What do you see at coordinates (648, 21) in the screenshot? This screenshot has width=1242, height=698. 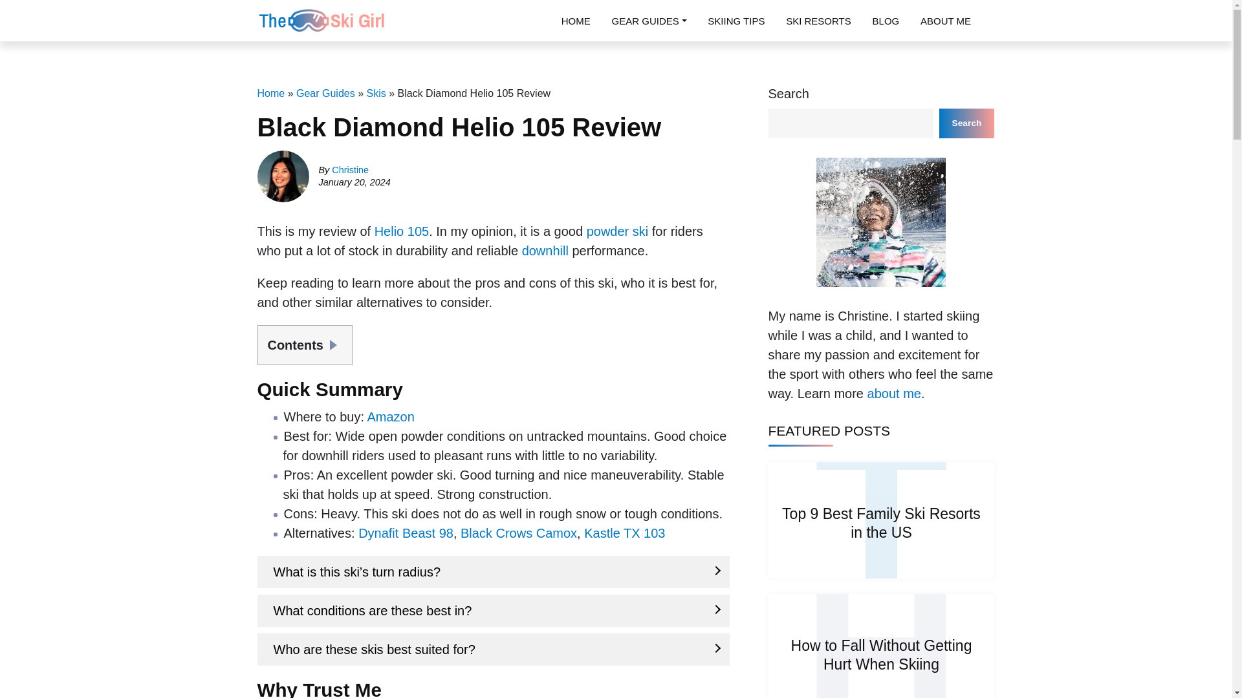 I see `Gear Guides` at bounding box center [648, 21].